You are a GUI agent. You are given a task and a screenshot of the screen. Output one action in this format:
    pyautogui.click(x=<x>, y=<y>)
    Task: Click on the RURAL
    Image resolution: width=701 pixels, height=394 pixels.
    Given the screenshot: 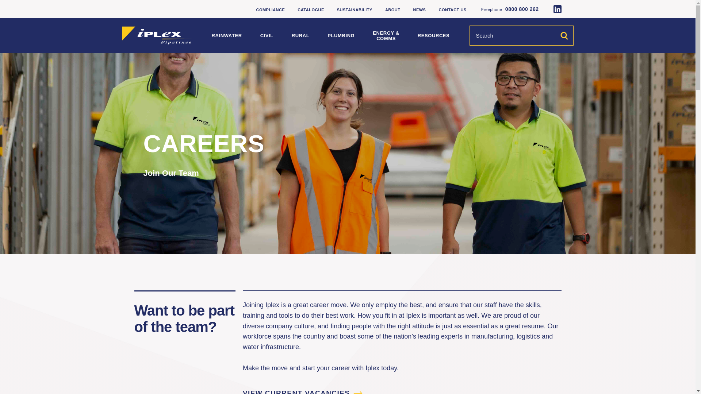 What is the action you would take?
    pyautogui.click(x=300, y=35)
    